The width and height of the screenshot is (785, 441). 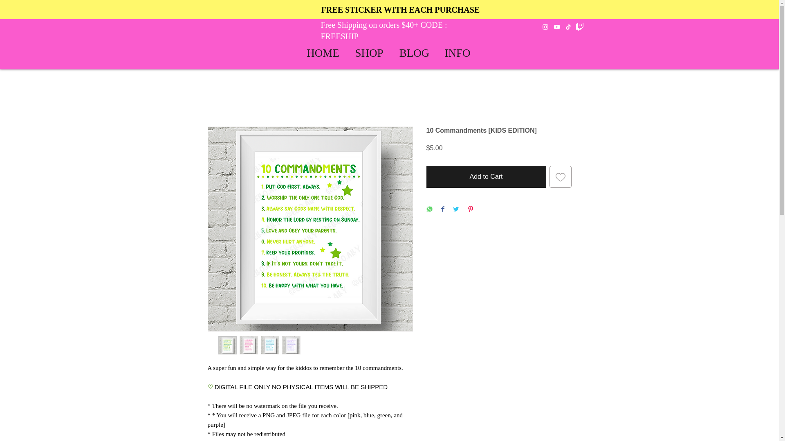 What do you see at coordinates (415, 52) in the screenshot?
I see `BLOG` at bounding box center [415, 52].